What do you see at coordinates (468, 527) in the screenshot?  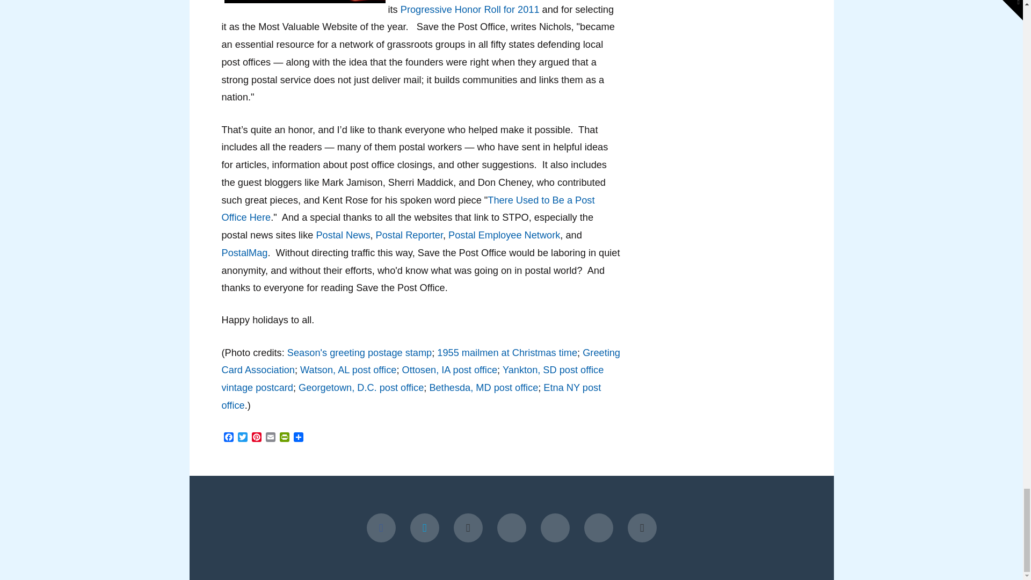 I see `YouTube` at bounding box center [468, 527].